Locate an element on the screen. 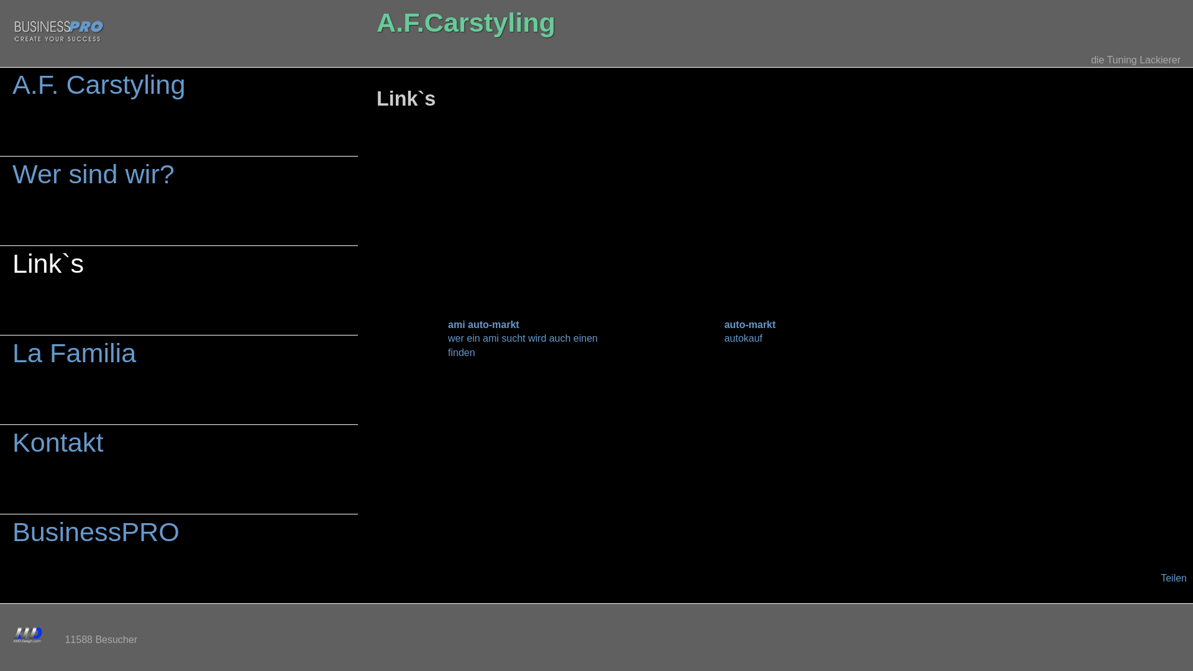 This screenshot has height=671, width=1193. Teilen is located at coordinates (1174, 578).